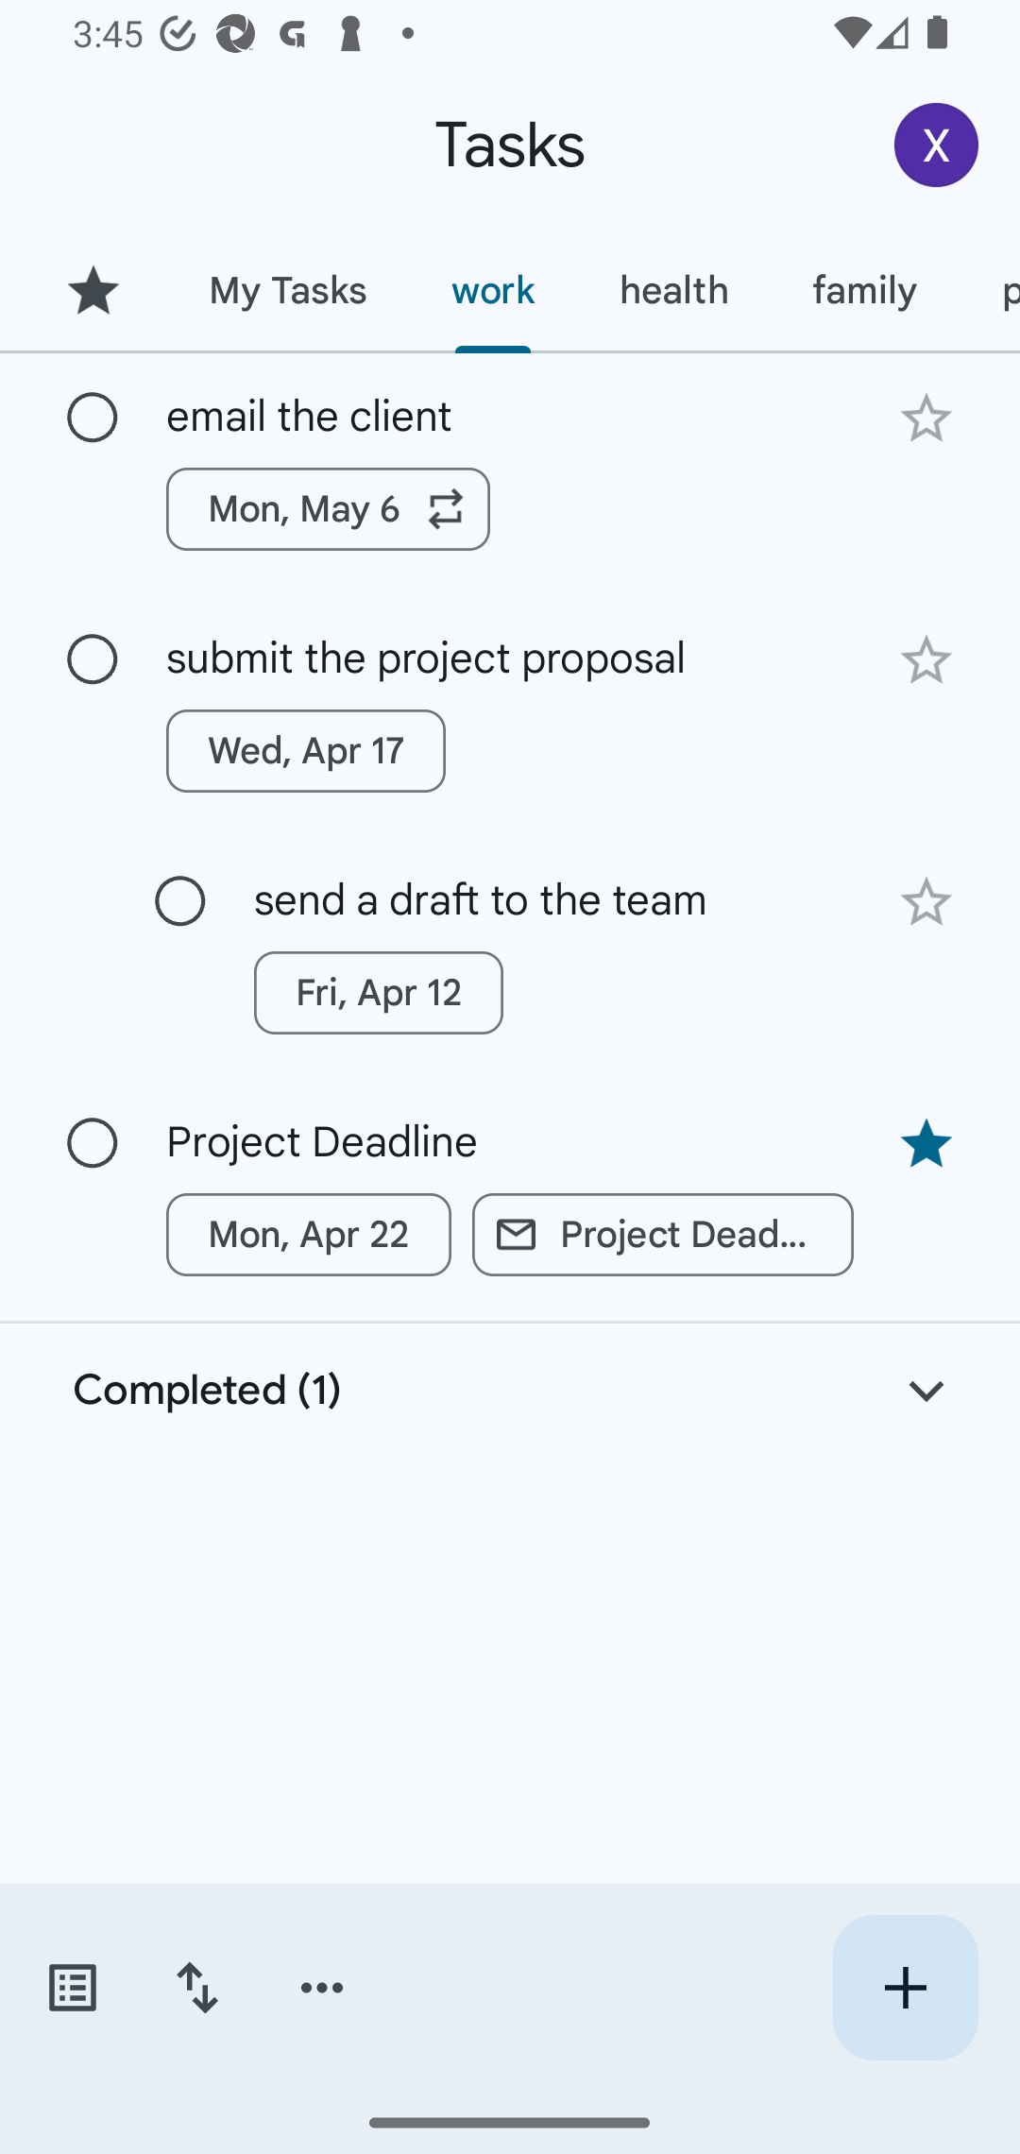  What do you see at coordinates (180, 901) in the screenshot?
I see `Mark as complete` at bounding box center [180, 901].